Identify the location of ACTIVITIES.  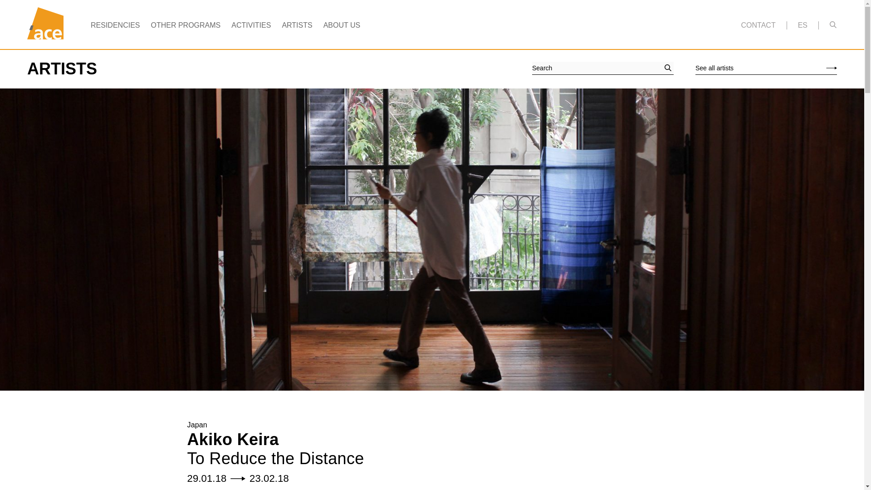
(251, 25).